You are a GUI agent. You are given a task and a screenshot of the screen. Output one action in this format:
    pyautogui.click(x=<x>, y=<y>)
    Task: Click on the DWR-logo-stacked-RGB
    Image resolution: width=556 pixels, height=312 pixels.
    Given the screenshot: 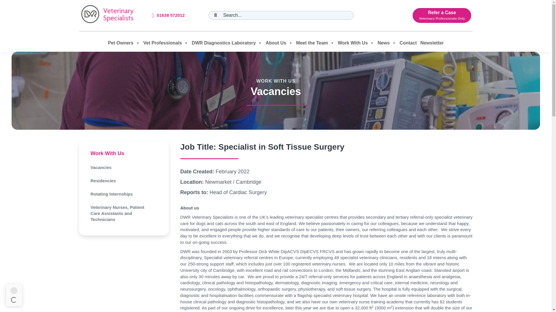 What is the action you would take?
    pyautogui.click(x=442, y=15)
    